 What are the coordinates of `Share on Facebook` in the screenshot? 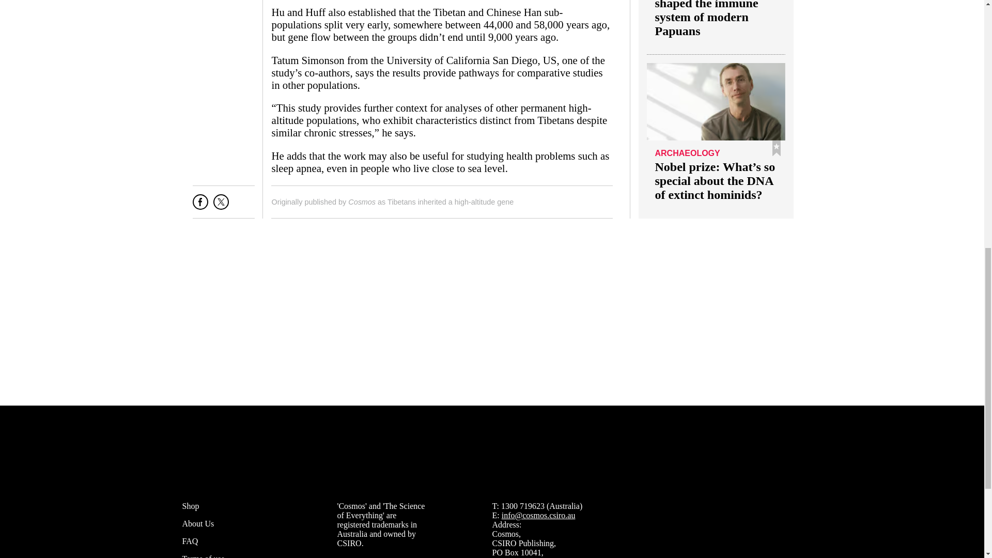 It's located at (200, 206).